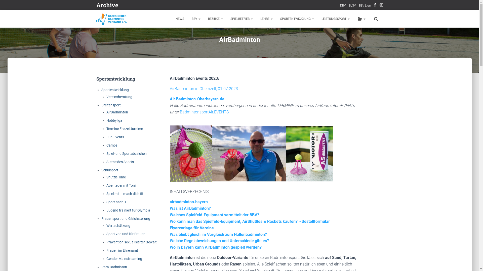 Image resolution: width=483 pixels, height=271 pixels. Describe the element at coordinates (202, 197) in the screenshot. I see `Juli 2014` at that location.